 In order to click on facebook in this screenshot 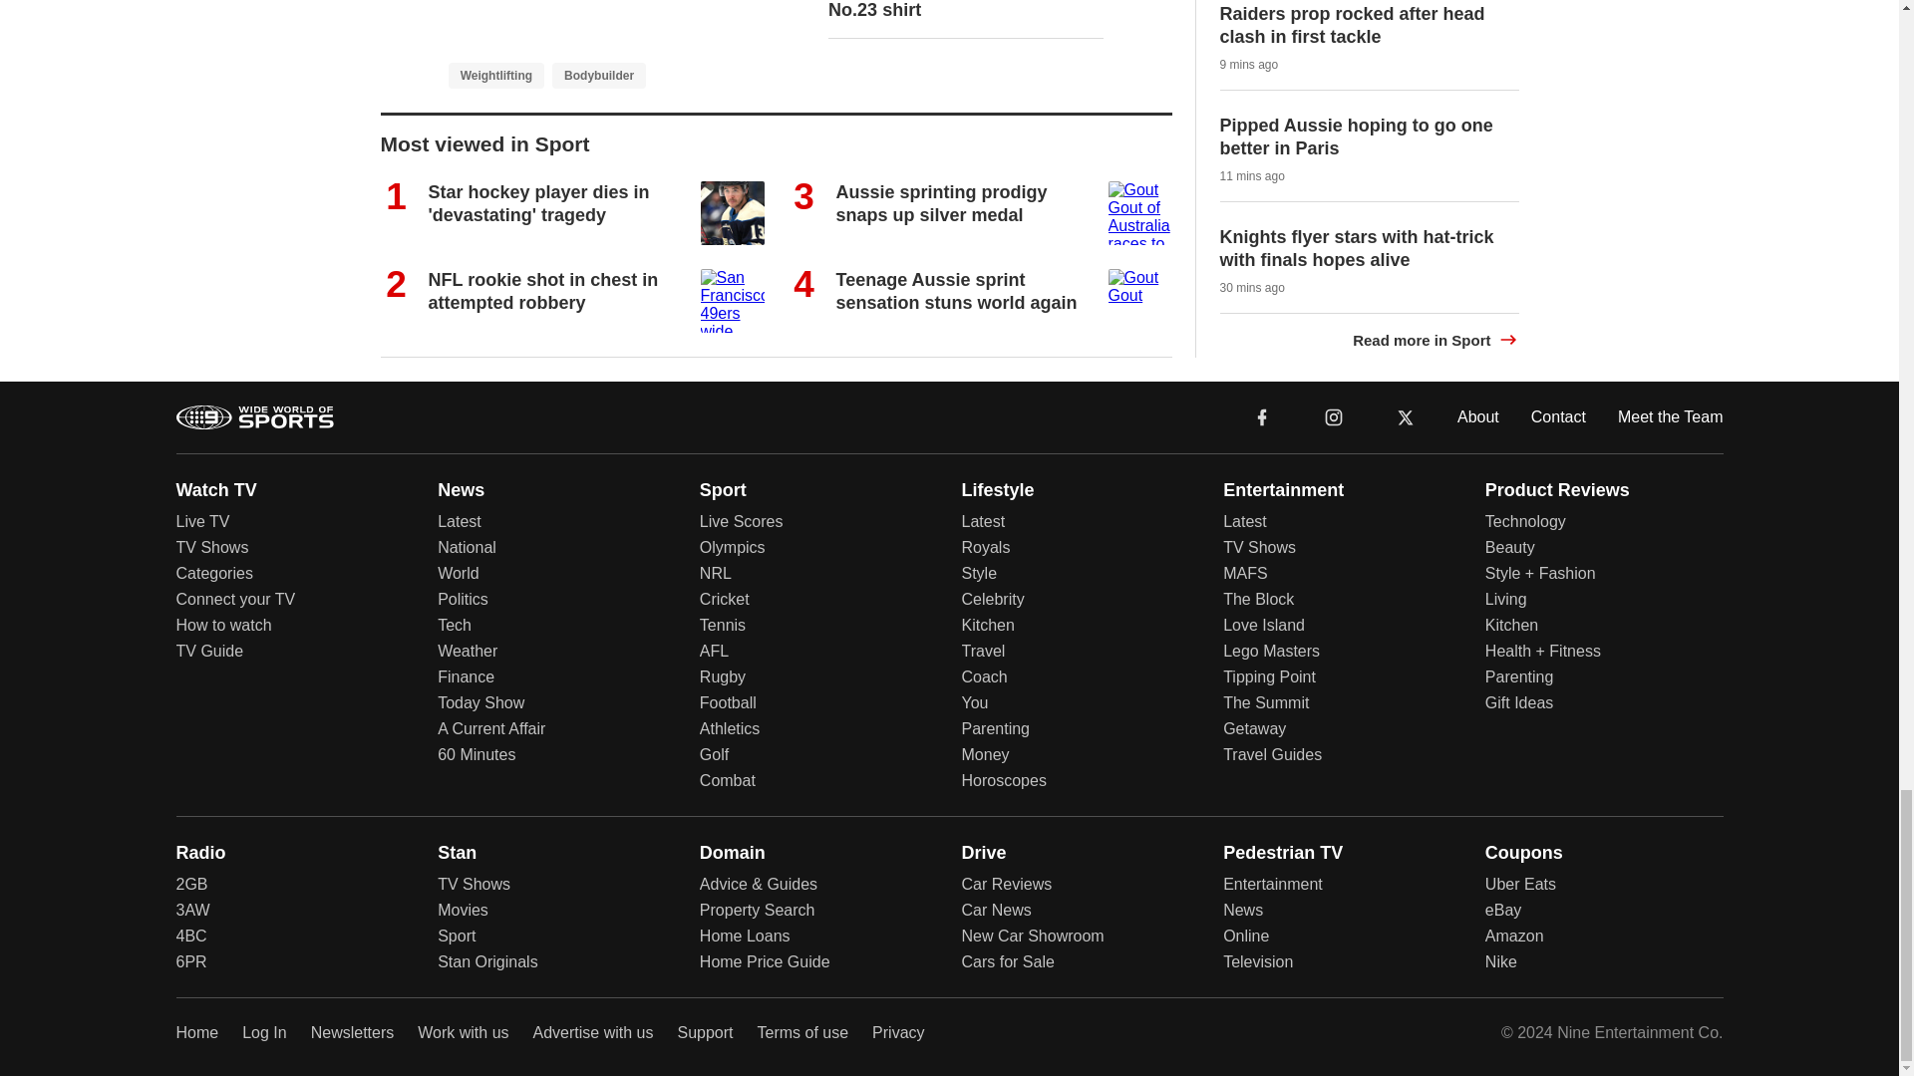, I will do `click(1262, 415)`.